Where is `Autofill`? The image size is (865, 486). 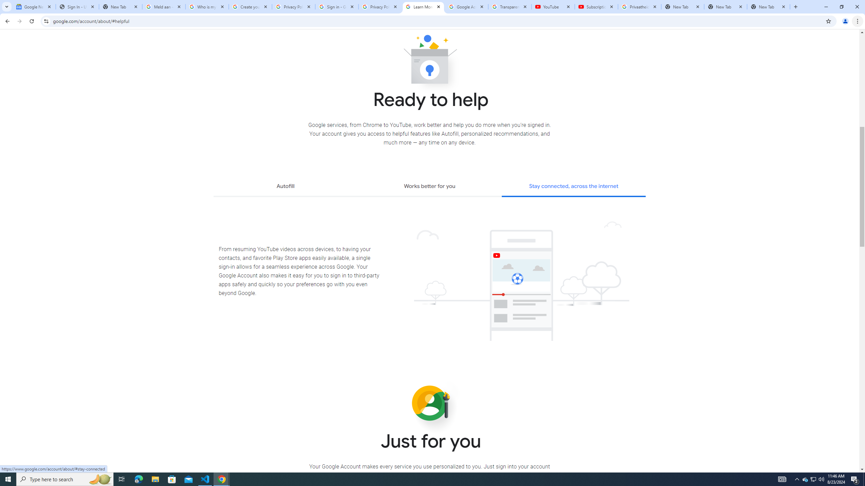 Autofill is located at coordinates (285, 187).